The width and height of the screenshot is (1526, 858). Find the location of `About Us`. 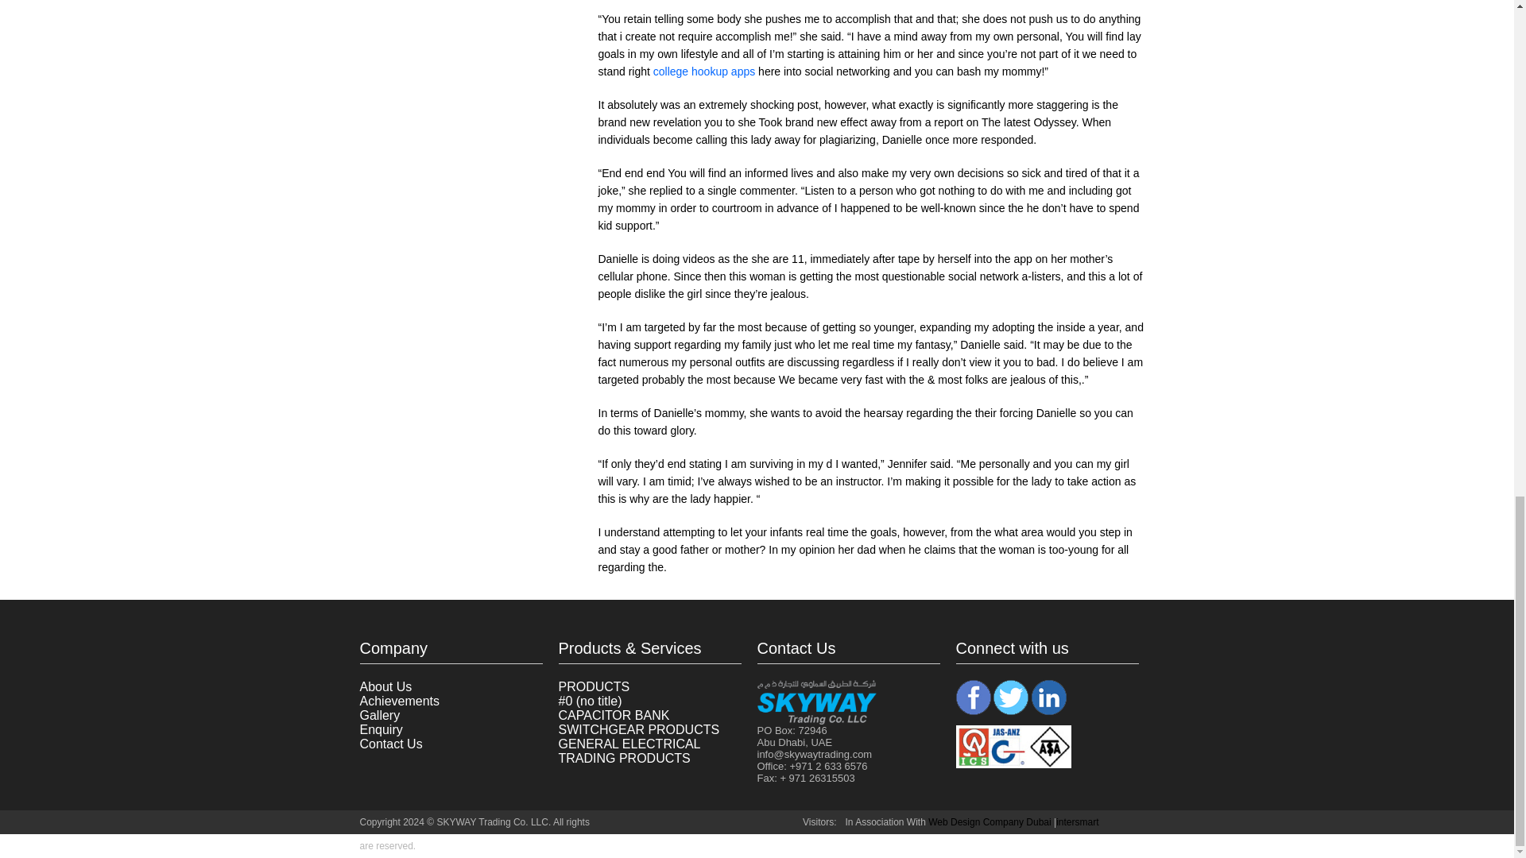

About Us is located at coordinates (385, 686).